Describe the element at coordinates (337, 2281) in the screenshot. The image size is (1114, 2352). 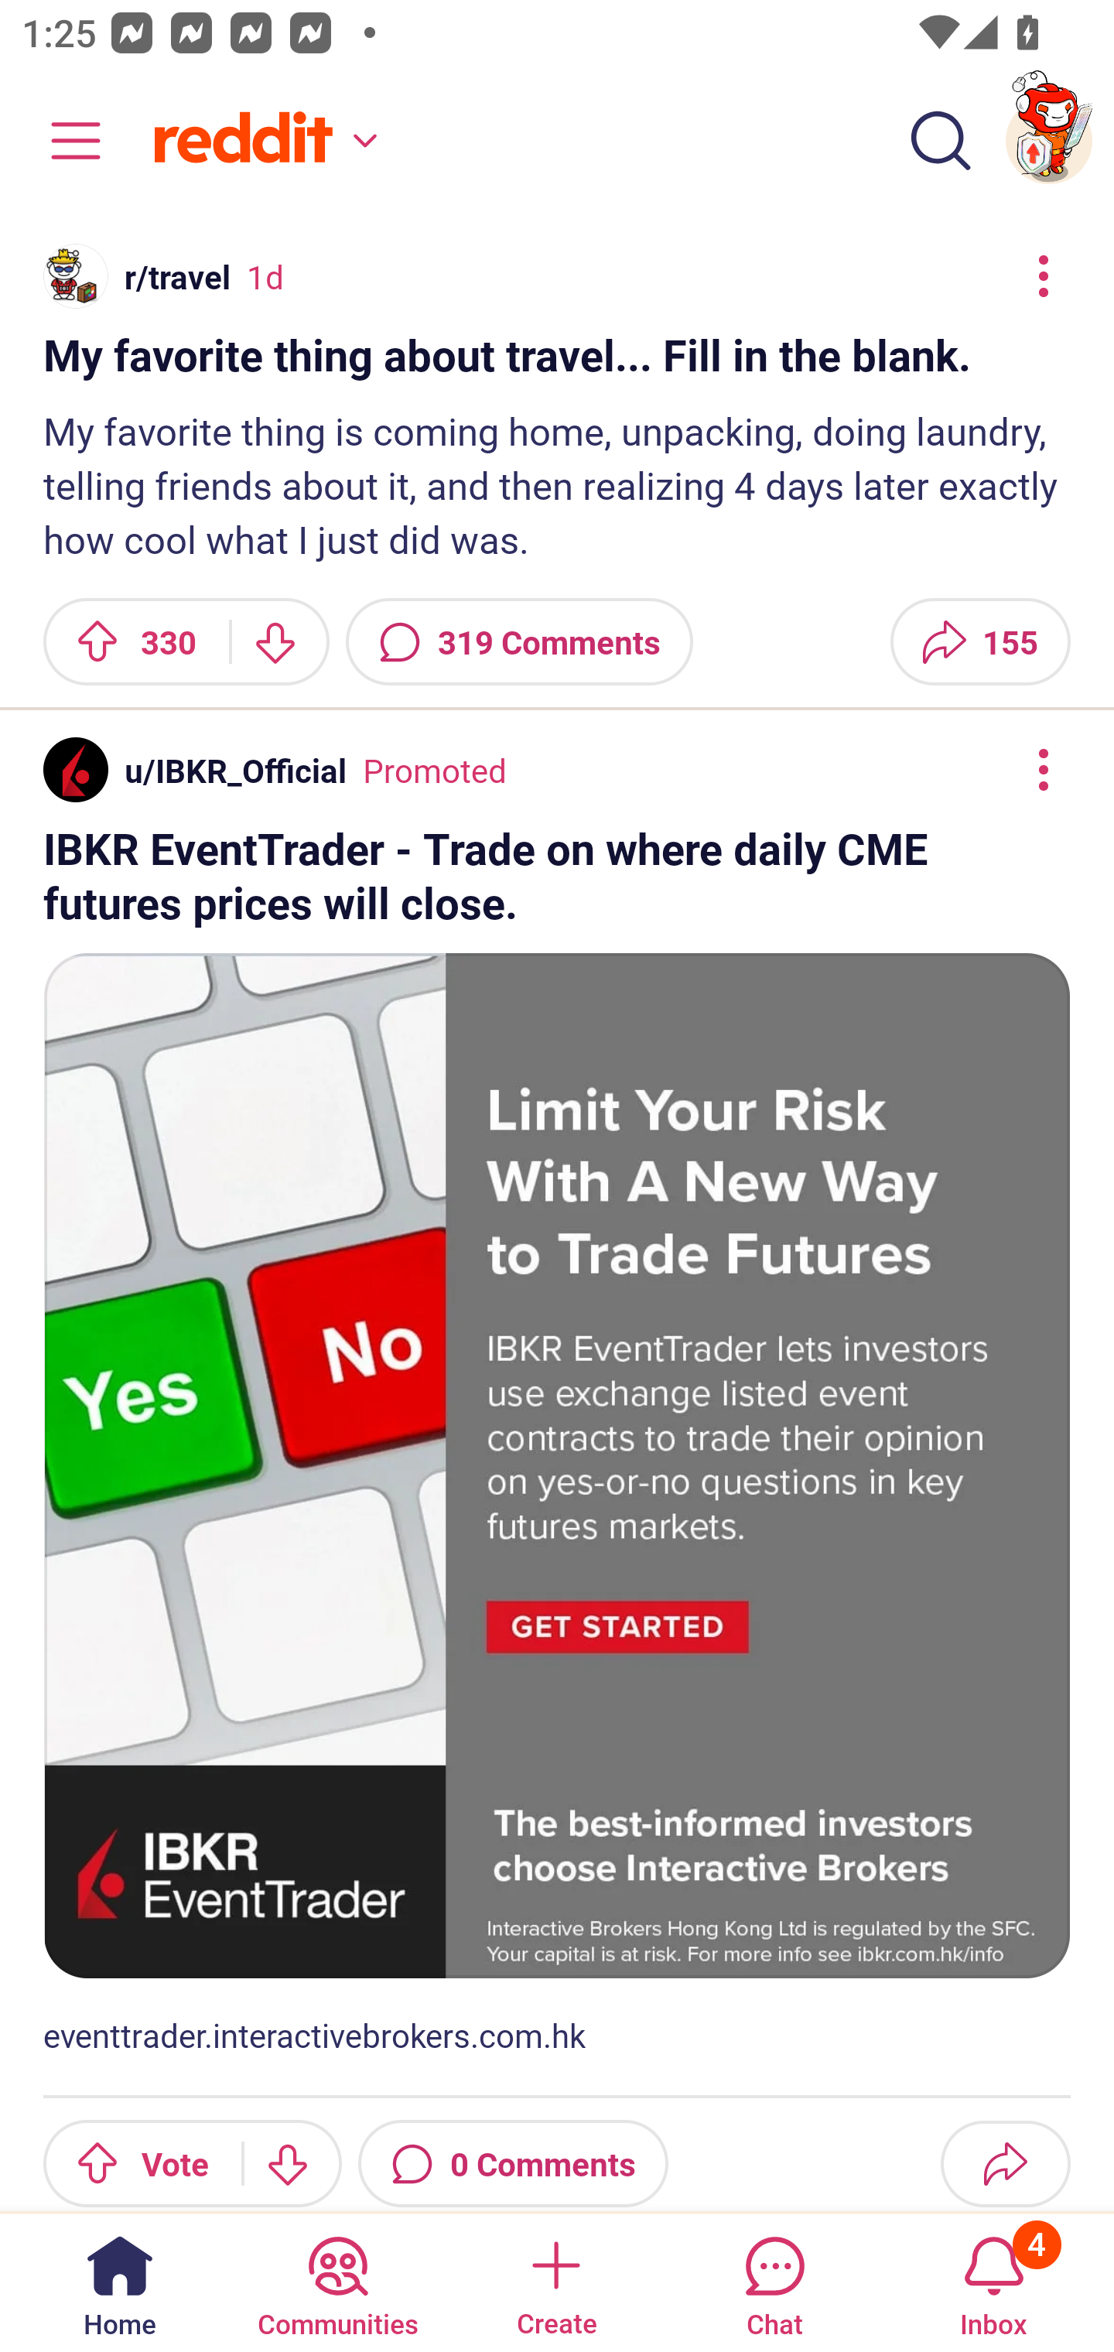
I see `Communities` at that location.